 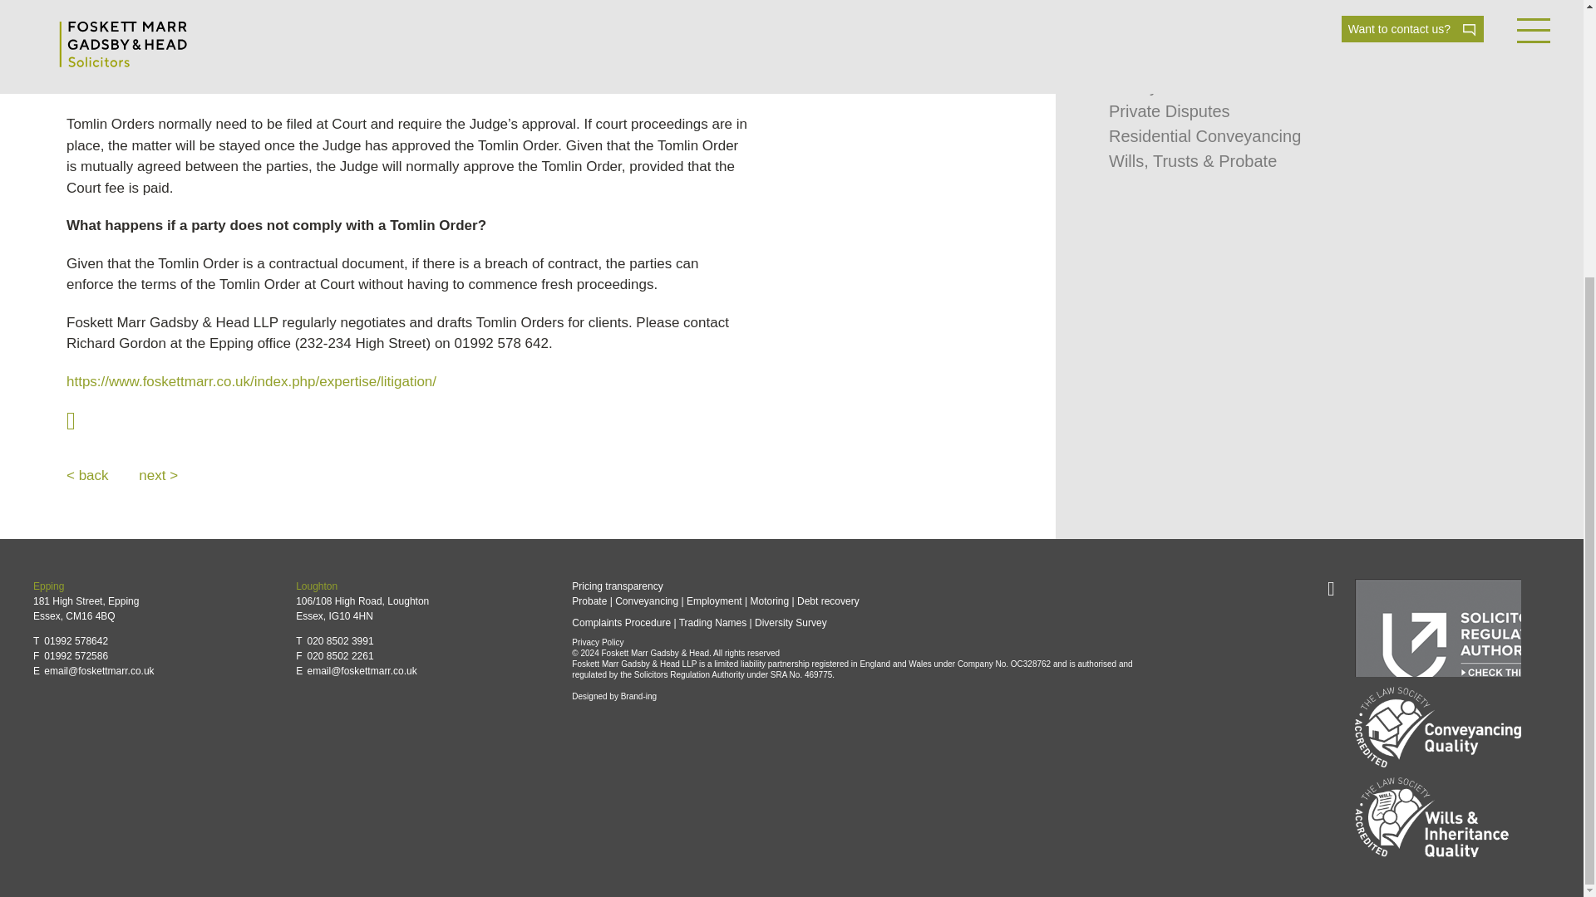 What do you see at coordinates (1204, 136) in the screenshot?
I see `Residential Conveyancing` at bounding box center [1204, 136].